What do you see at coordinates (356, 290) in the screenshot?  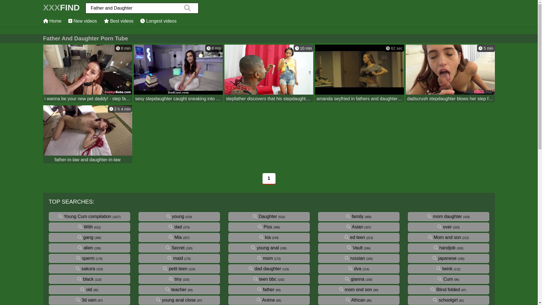 I see `mom ond son` at bounding box center [356, 290].